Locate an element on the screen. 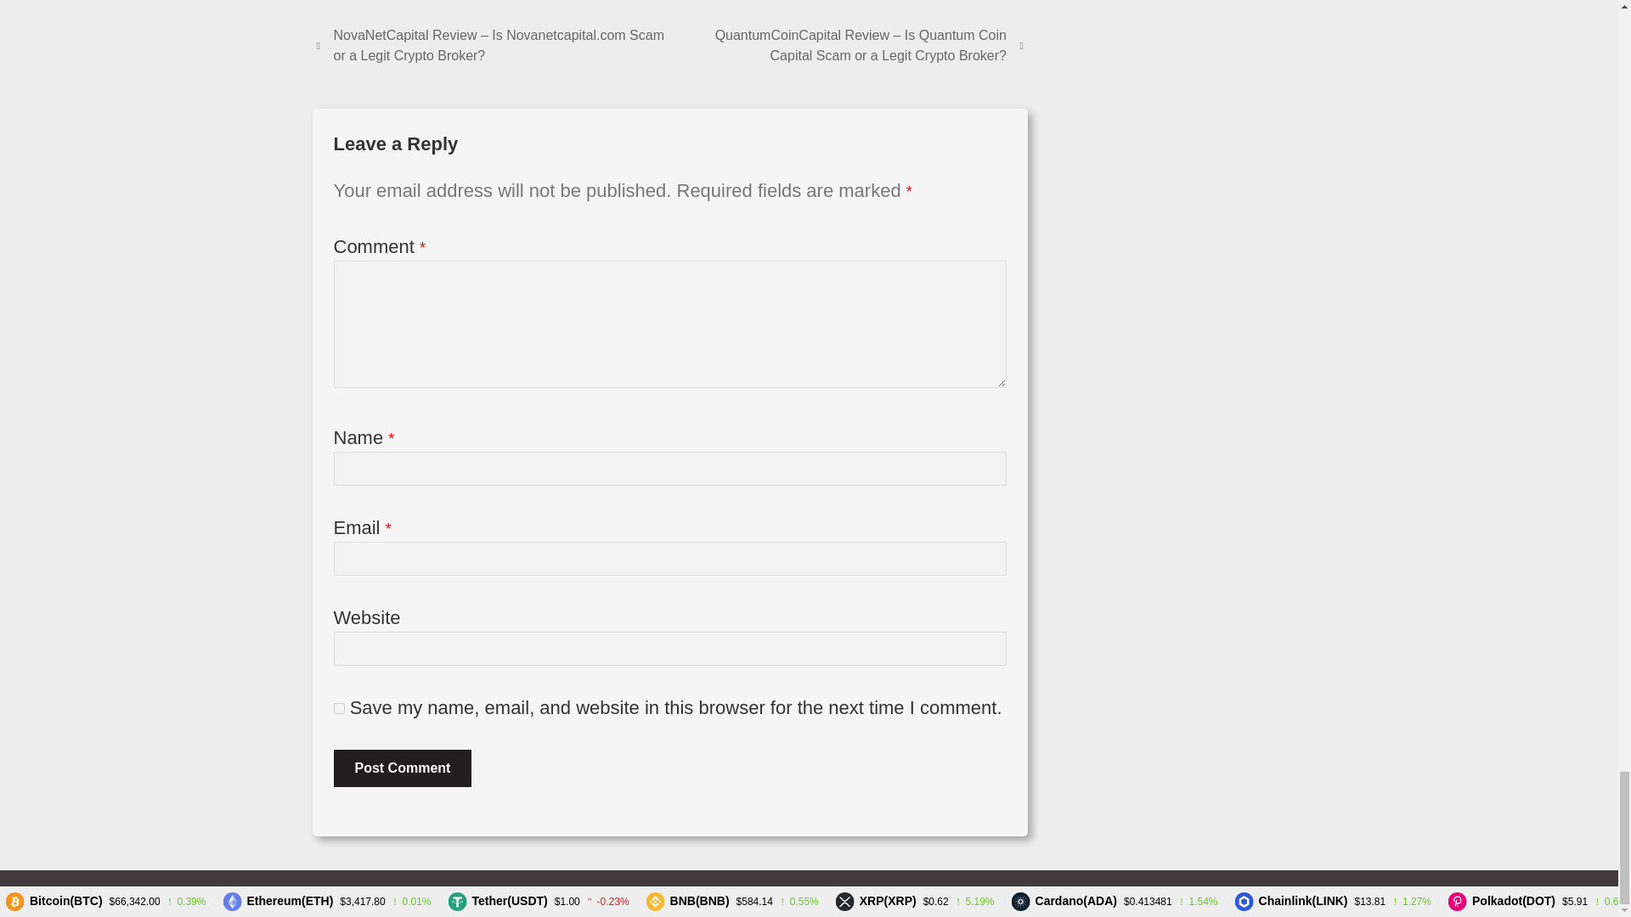  Post Comment is located at coordinates (401, 768).